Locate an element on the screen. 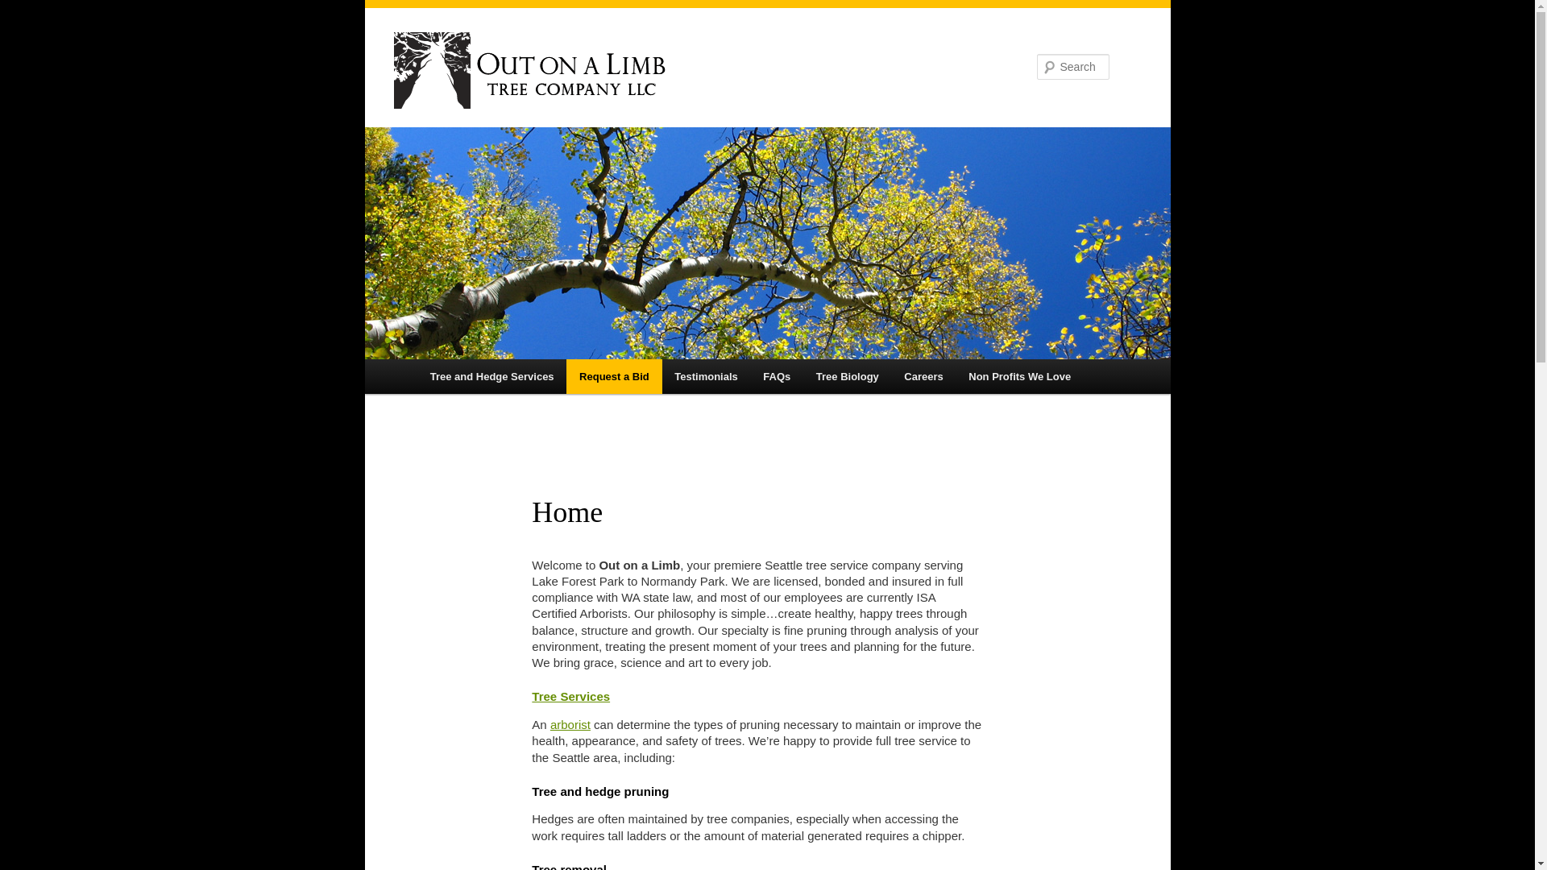 The height and width of the screenshot is (870, 1547). FAQs is located at coordinates (777, 377).